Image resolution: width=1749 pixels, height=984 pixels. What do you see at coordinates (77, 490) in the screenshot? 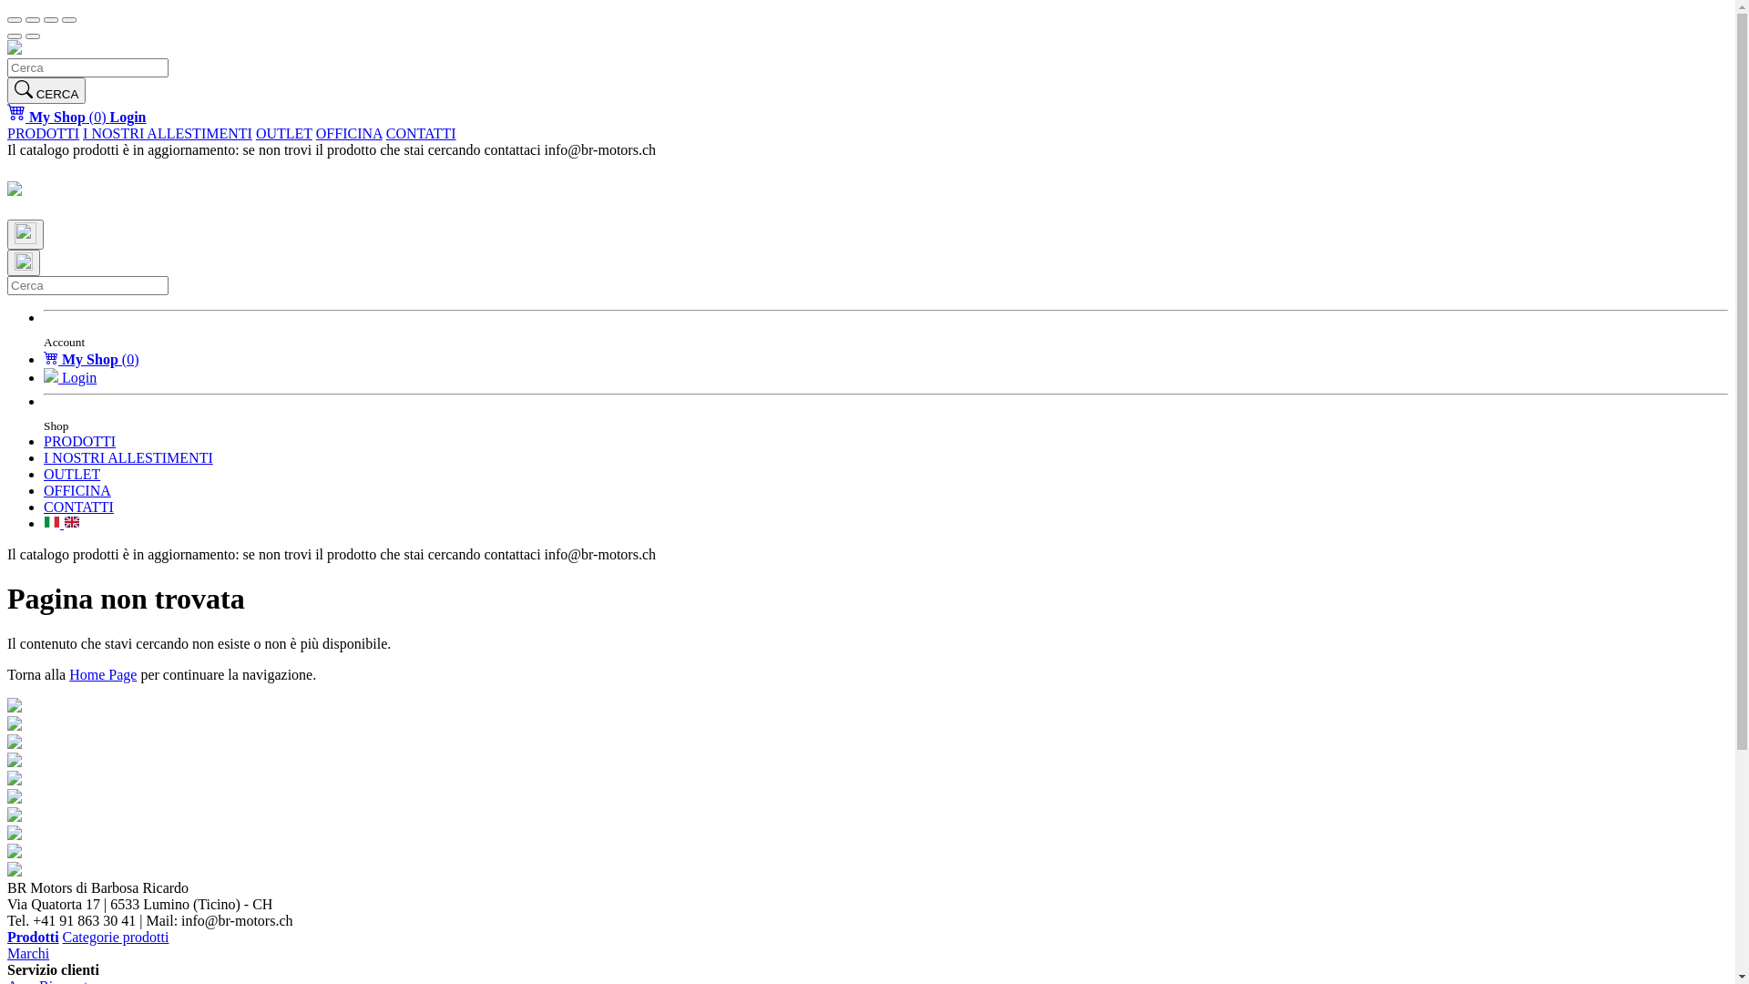
I see `OFFICINA` at bounding box center [77, 490].